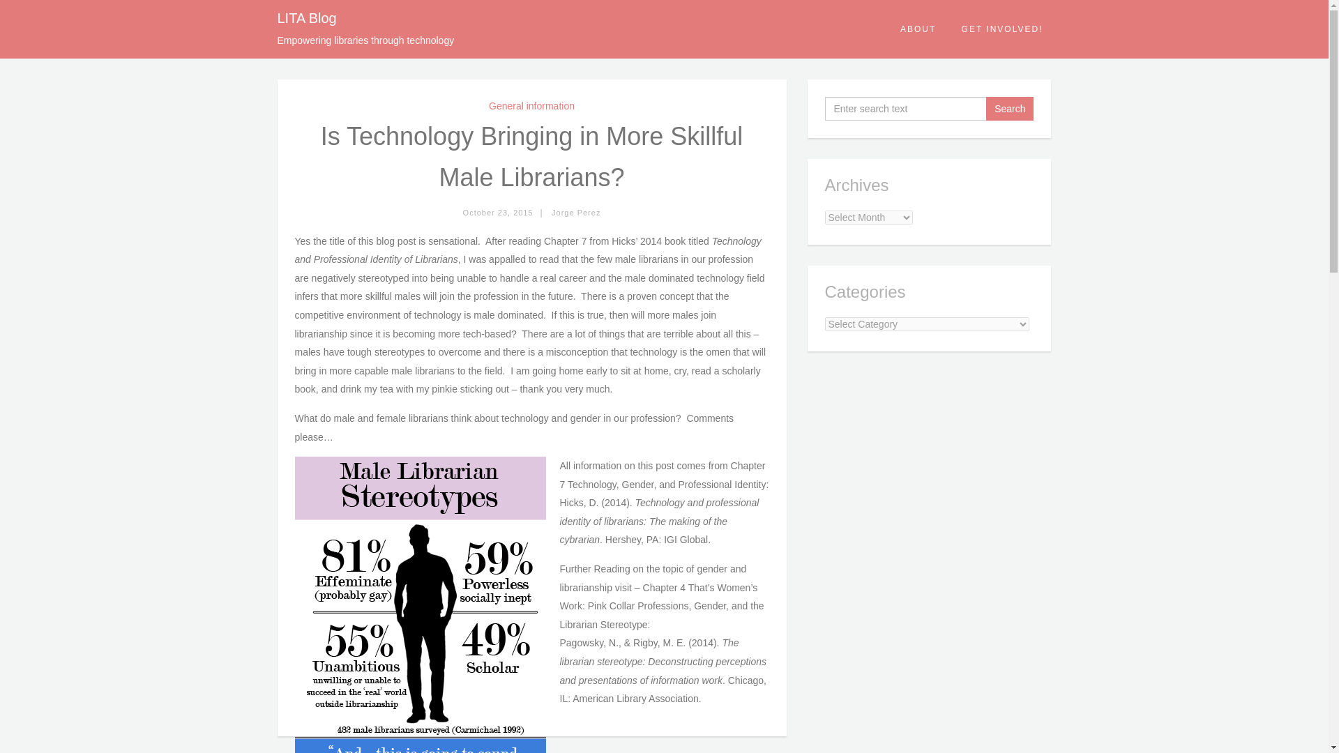  Describe the element at coordinates (531, 106) in the screenshot. I see `General information` at that location.